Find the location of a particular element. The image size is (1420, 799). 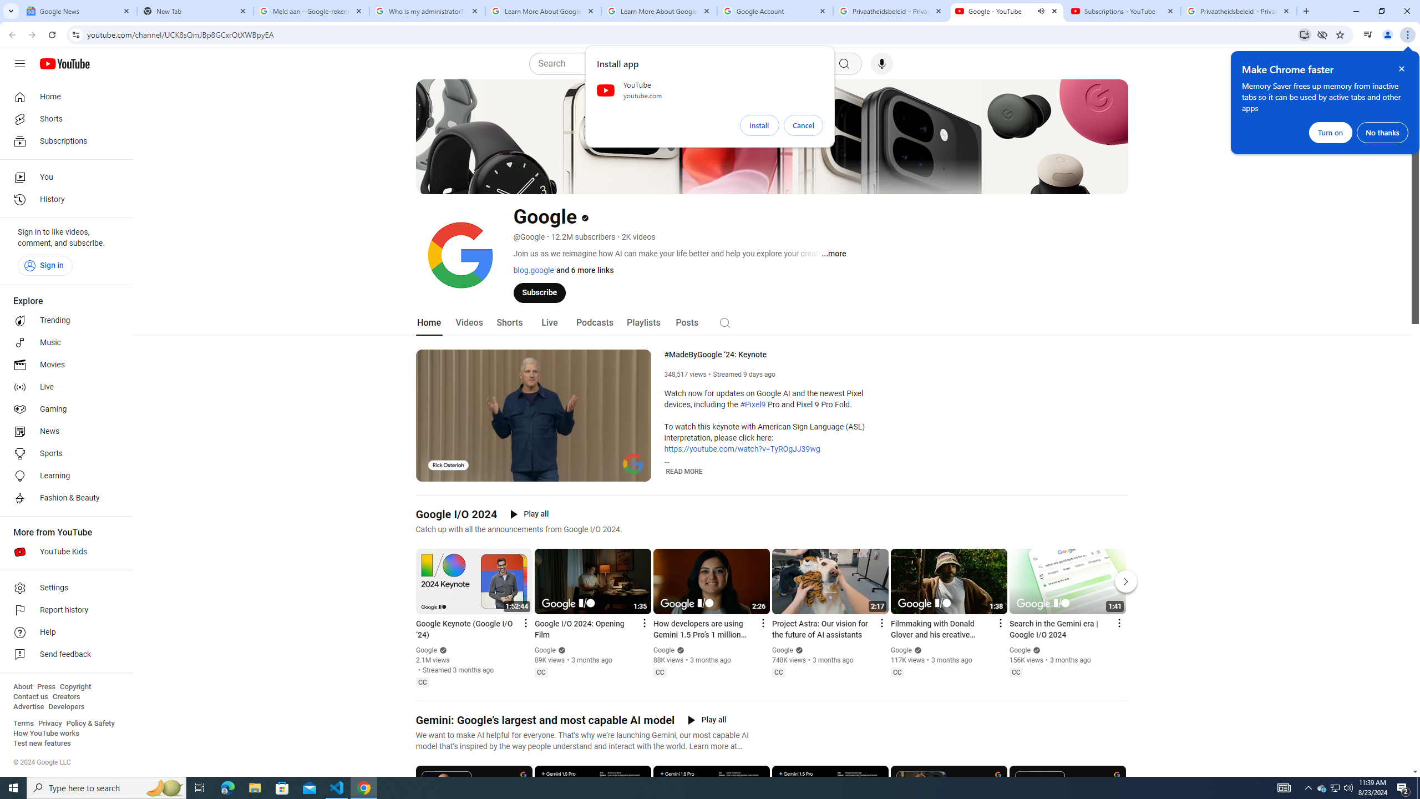

Shorts is located at coordinates (509, 323).